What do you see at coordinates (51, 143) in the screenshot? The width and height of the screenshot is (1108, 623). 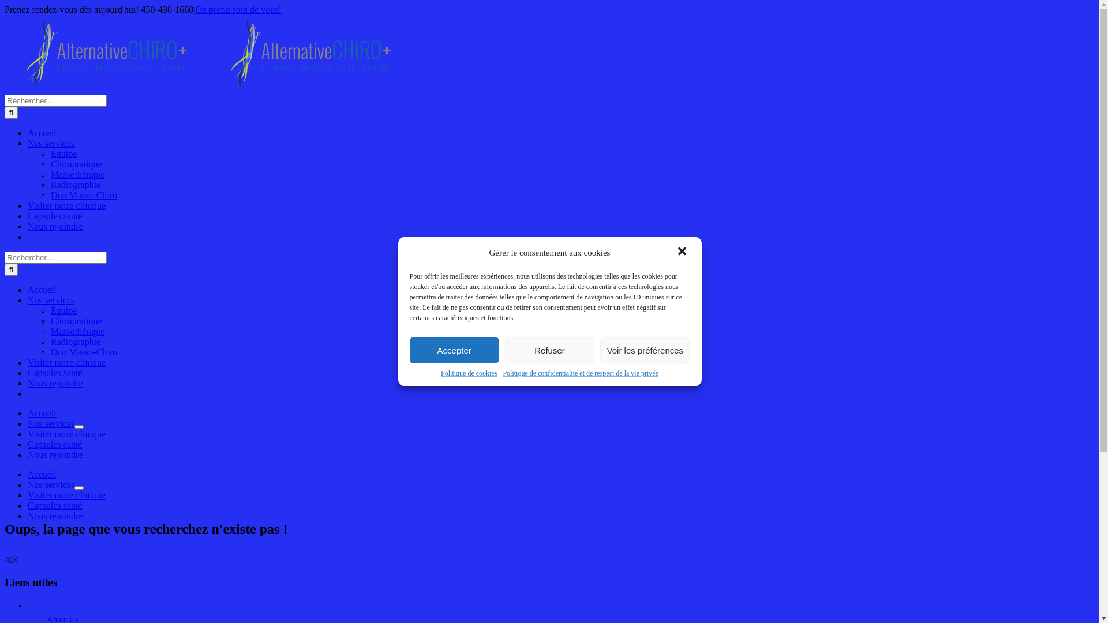 I see `Nos services` at bounding box center [51, 143].